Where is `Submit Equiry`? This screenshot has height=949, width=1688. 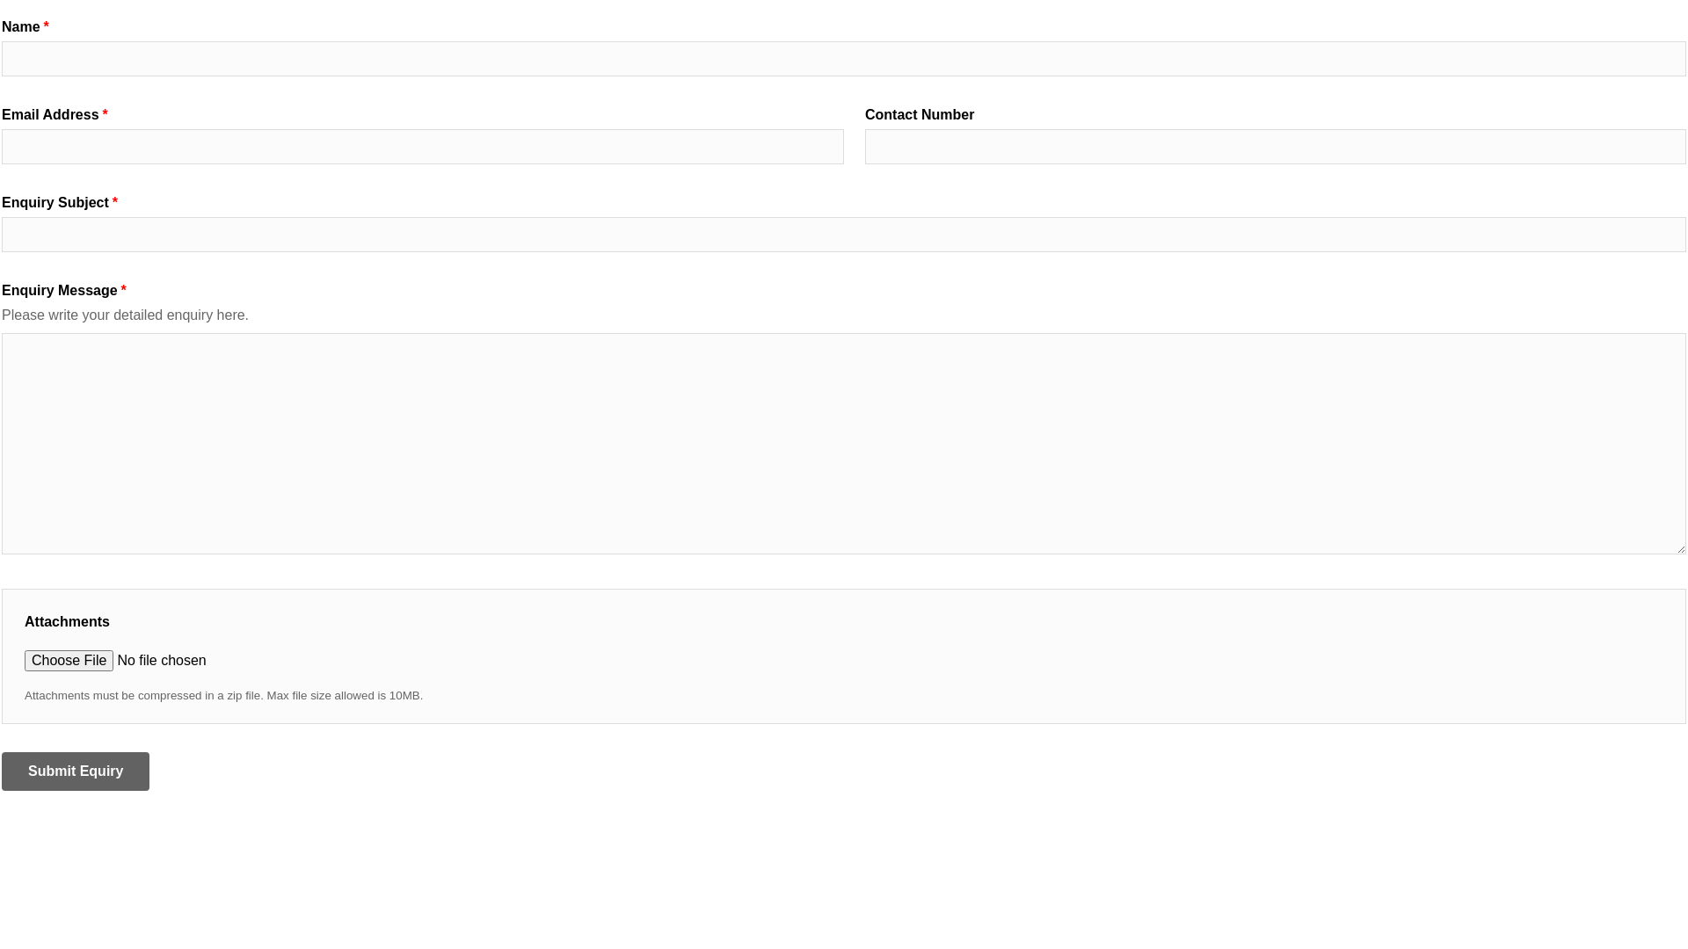
Submit Equiry is located at coordinates (76, 772).